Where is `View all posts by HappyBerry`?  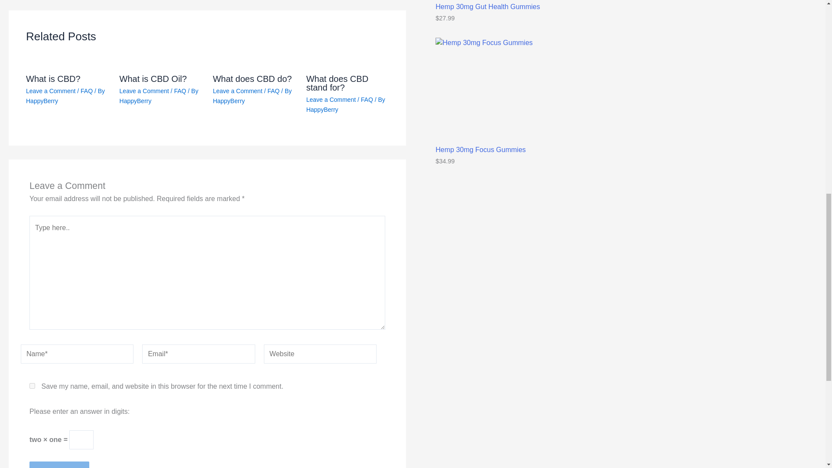 View all posts by HappyBerry is located at coordinates (322, 110).